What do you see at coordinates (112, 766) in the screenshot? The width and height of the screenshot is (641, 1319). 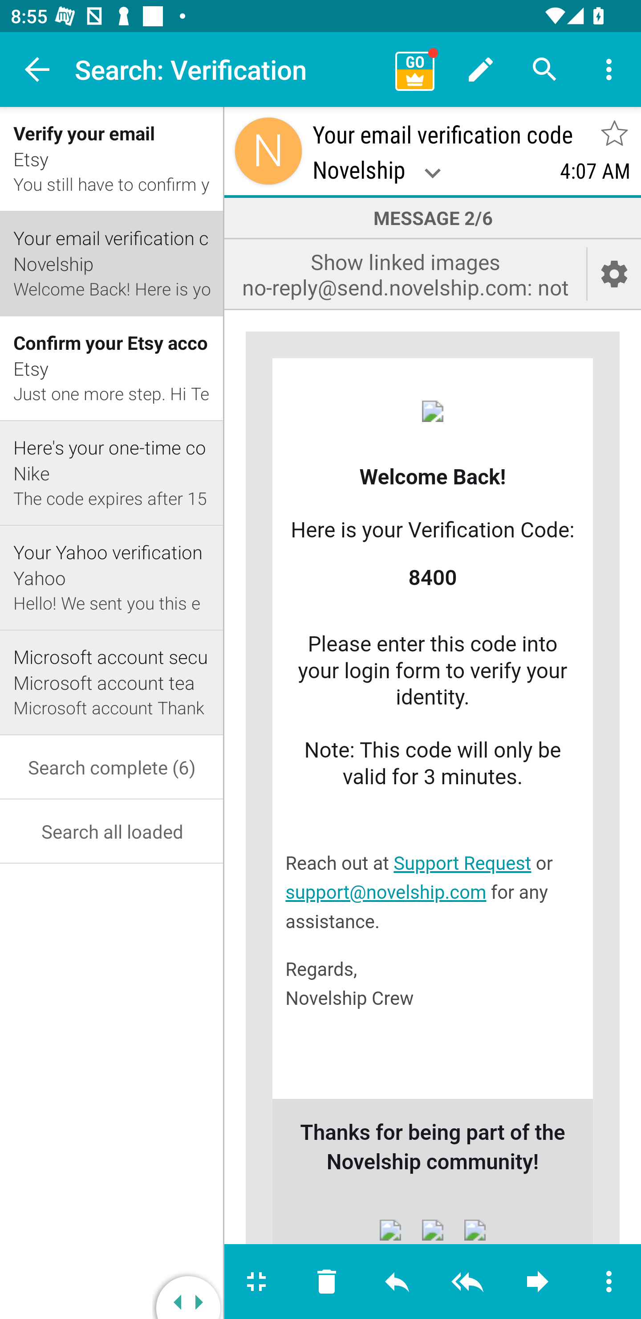 I see `Search complete (6)` at bounding box center [112, 766].